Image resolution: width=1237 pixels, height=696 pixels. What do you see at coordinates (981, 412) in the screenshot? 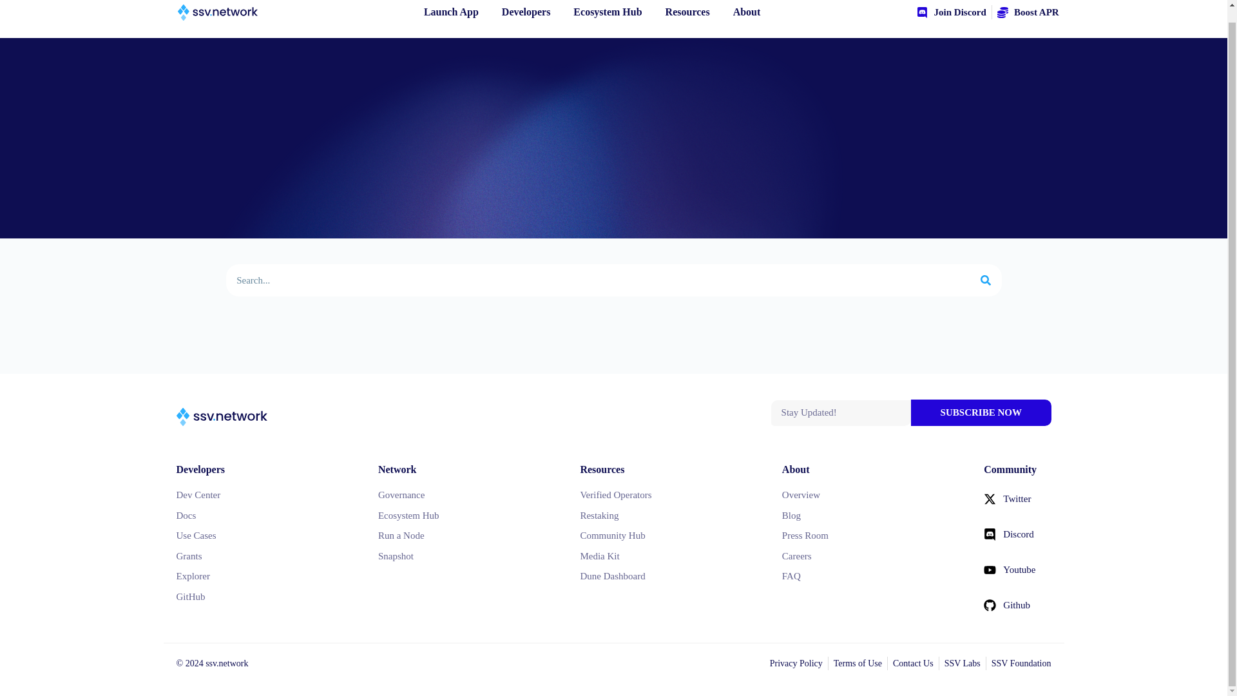
I see `SUBSCRIBE NOW` at bounding box center [981, 412].